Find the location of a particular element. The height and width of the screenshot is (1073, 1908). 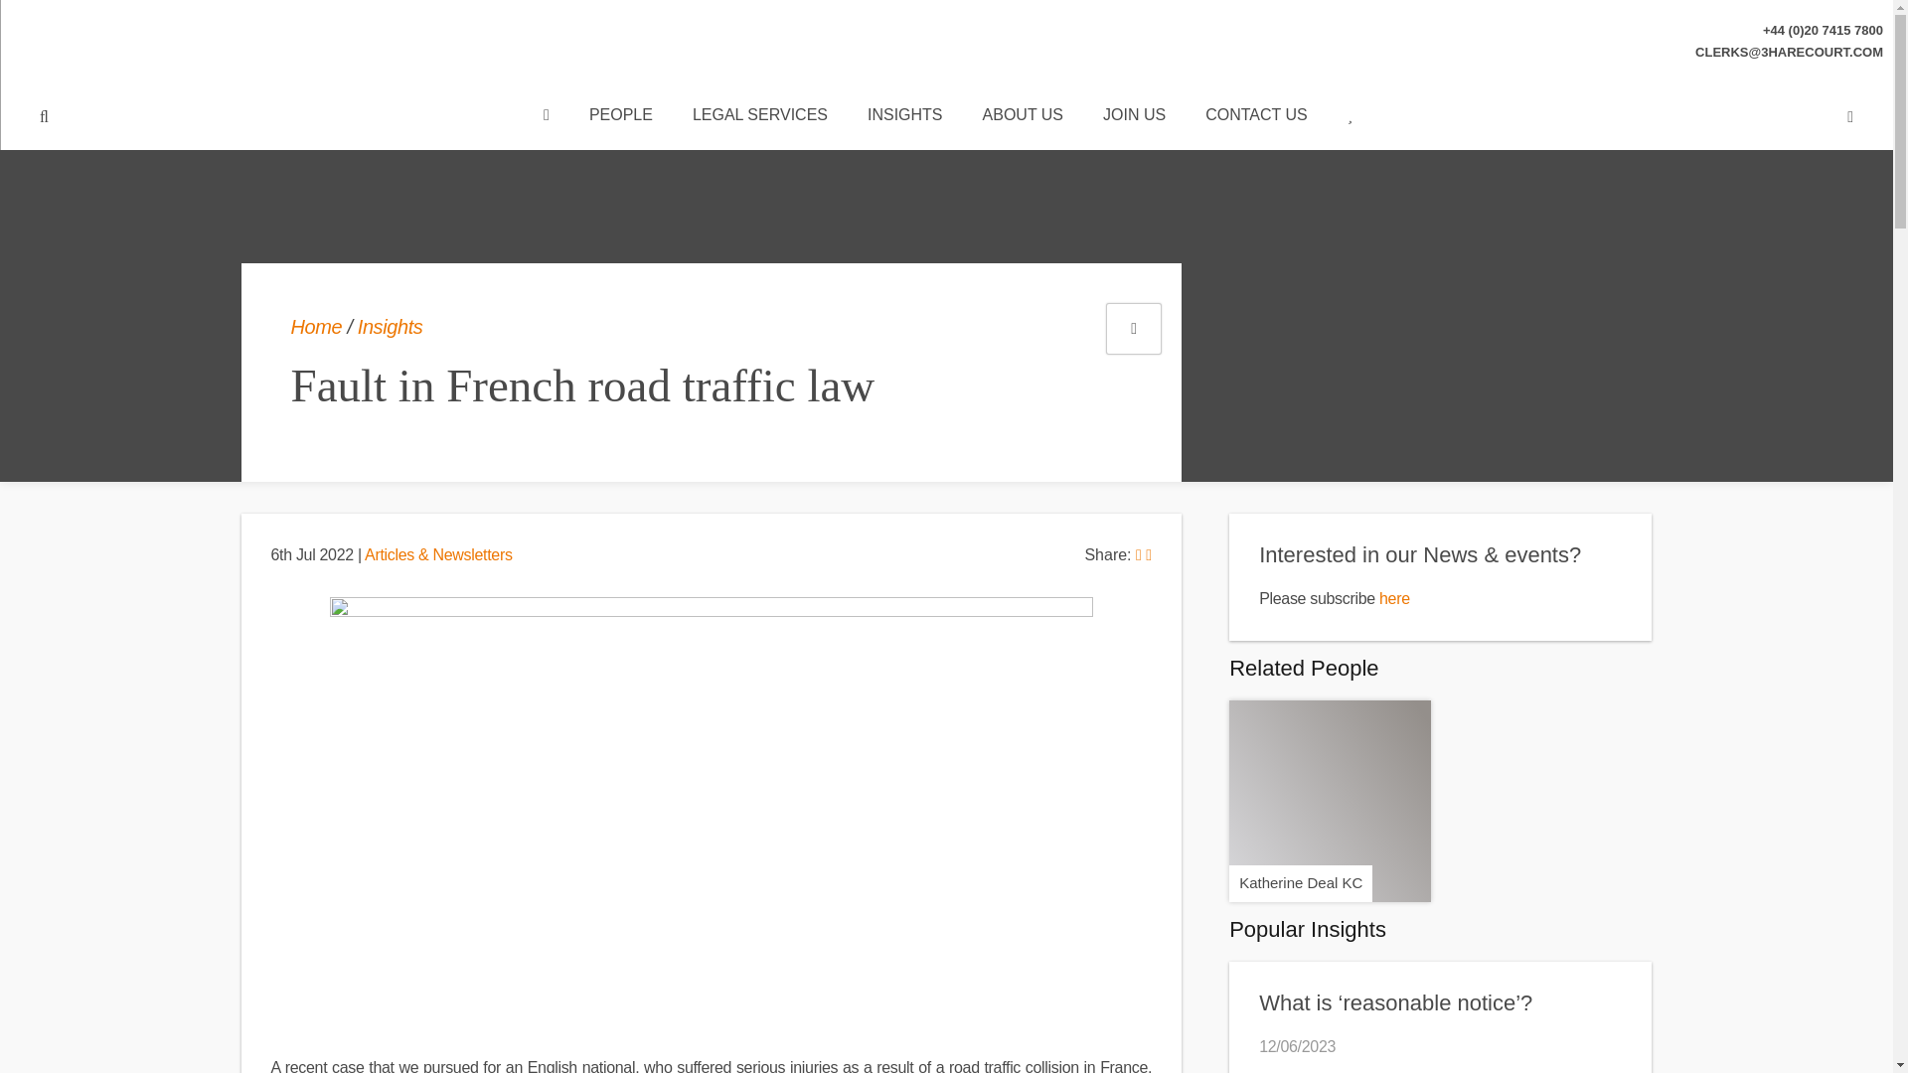

PEOPLE is located at coordinates (620, 117).